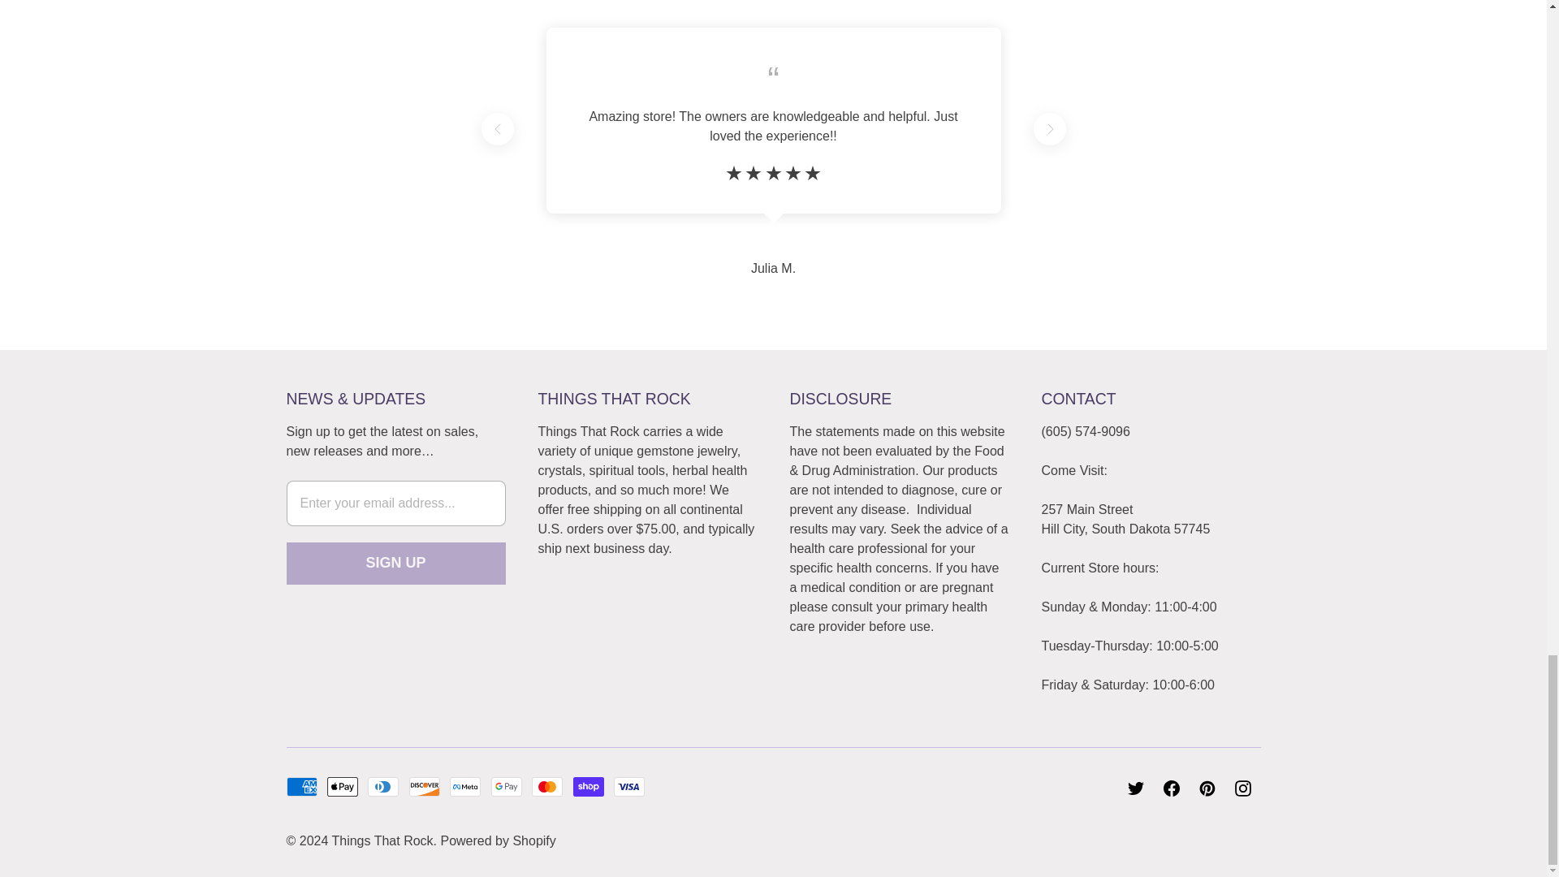 This screenshot has height=877, width=1559. Describe the element at coordinates (507, 786) in the screenshot. I see `Google Pay` at that location.